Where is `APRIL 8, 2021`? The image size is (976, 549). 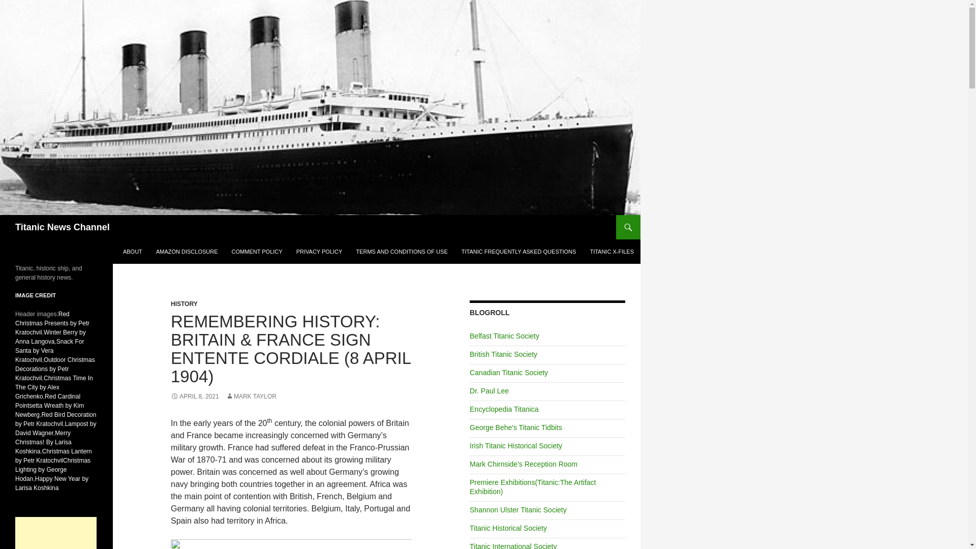 APRIL 8, 2021 is located at coordinates (195, 396).